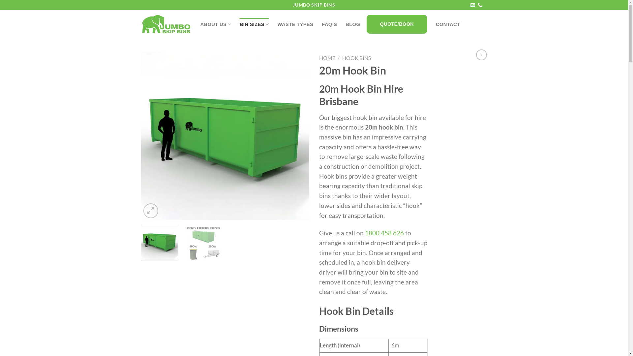  What do you see at coordinates (216, 24) in the screenshot?
I see `ABOUT US` at bounding box center [216, 24].